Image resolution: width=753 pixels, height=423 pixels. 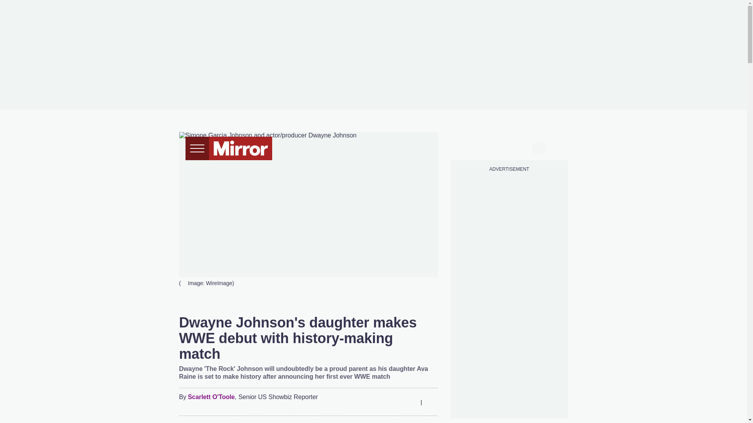 What do you see at coordinates (364, 402) in the screenshot?
I see `Facebook` at bounding box center [364, 402].